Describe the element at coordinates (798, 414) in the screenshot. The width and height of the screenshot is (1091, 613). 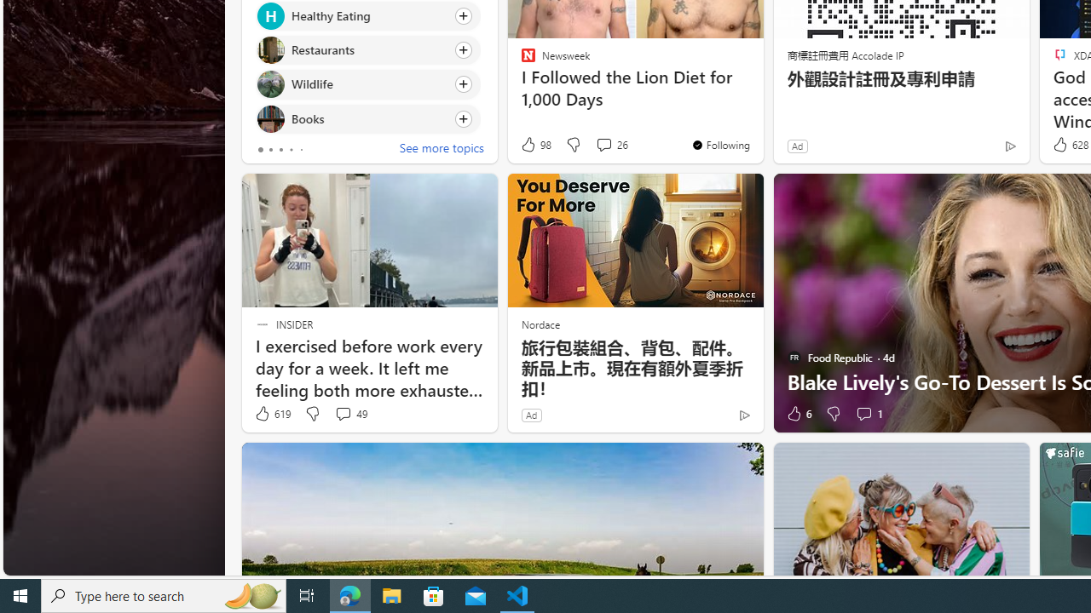
I see `6 Like` at that location.